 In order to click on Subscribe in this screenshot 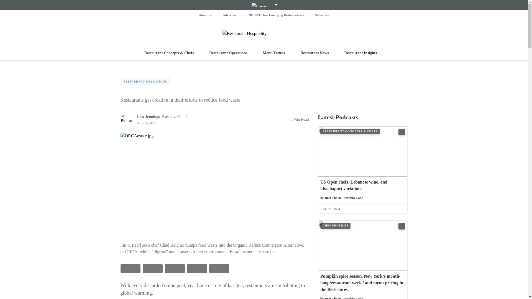, I will do `click(322, 15)`.